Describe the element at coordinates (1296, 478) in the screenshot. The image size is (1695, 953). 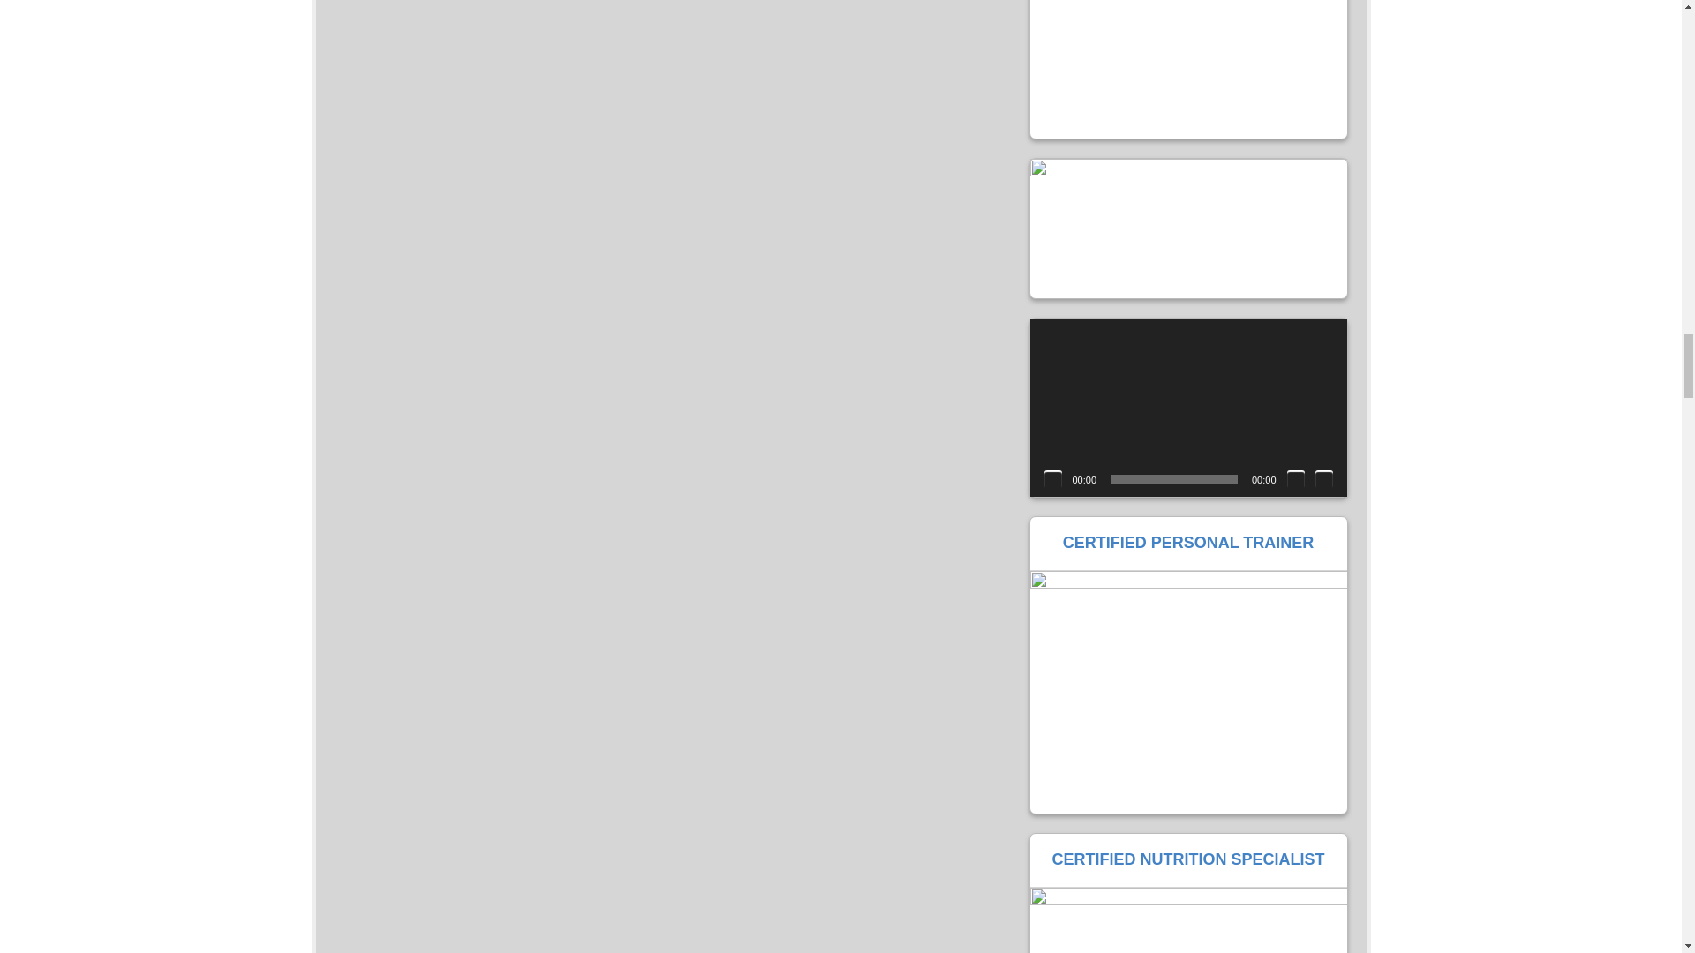
I see `Mute` at that location.